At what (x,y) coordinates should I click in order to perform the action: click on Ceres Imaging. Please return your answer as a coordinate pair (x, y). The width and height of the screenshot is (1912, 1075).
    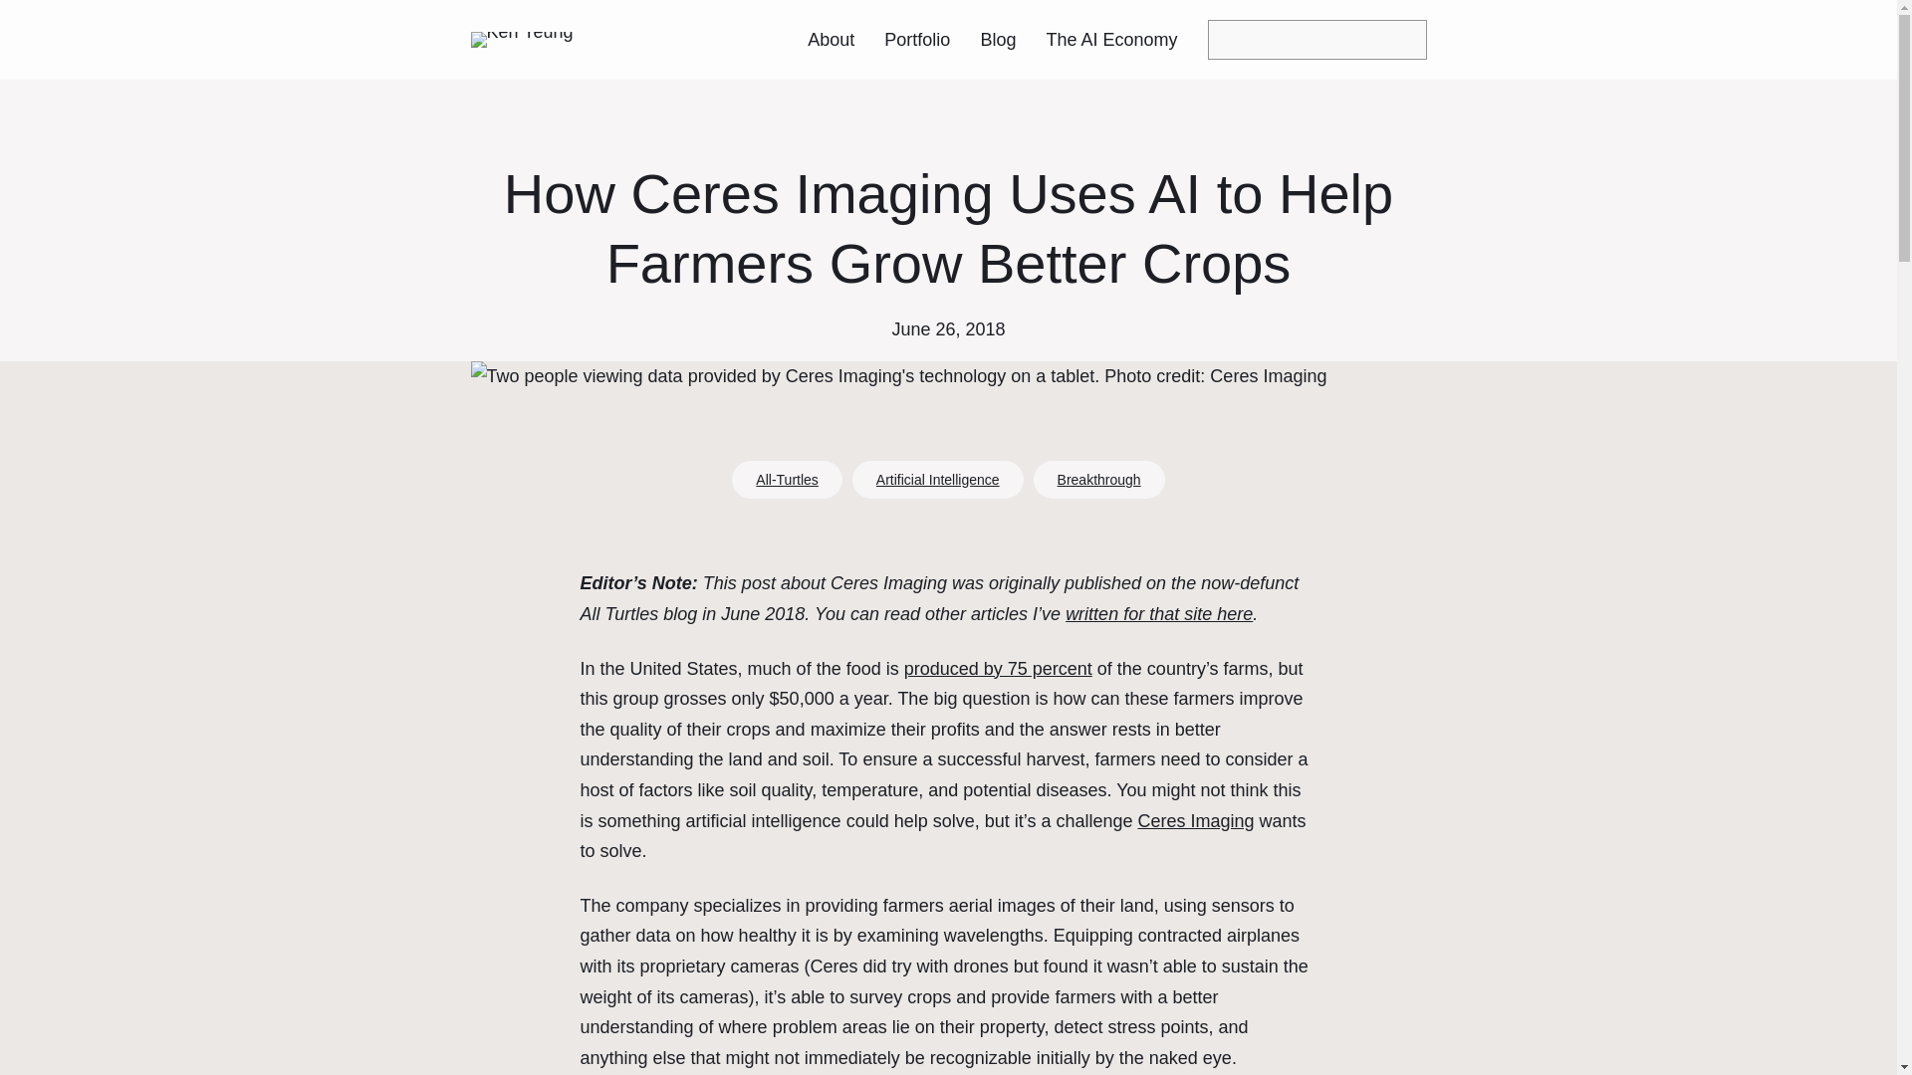
    Looking at the image, I should click on (1195, 820).